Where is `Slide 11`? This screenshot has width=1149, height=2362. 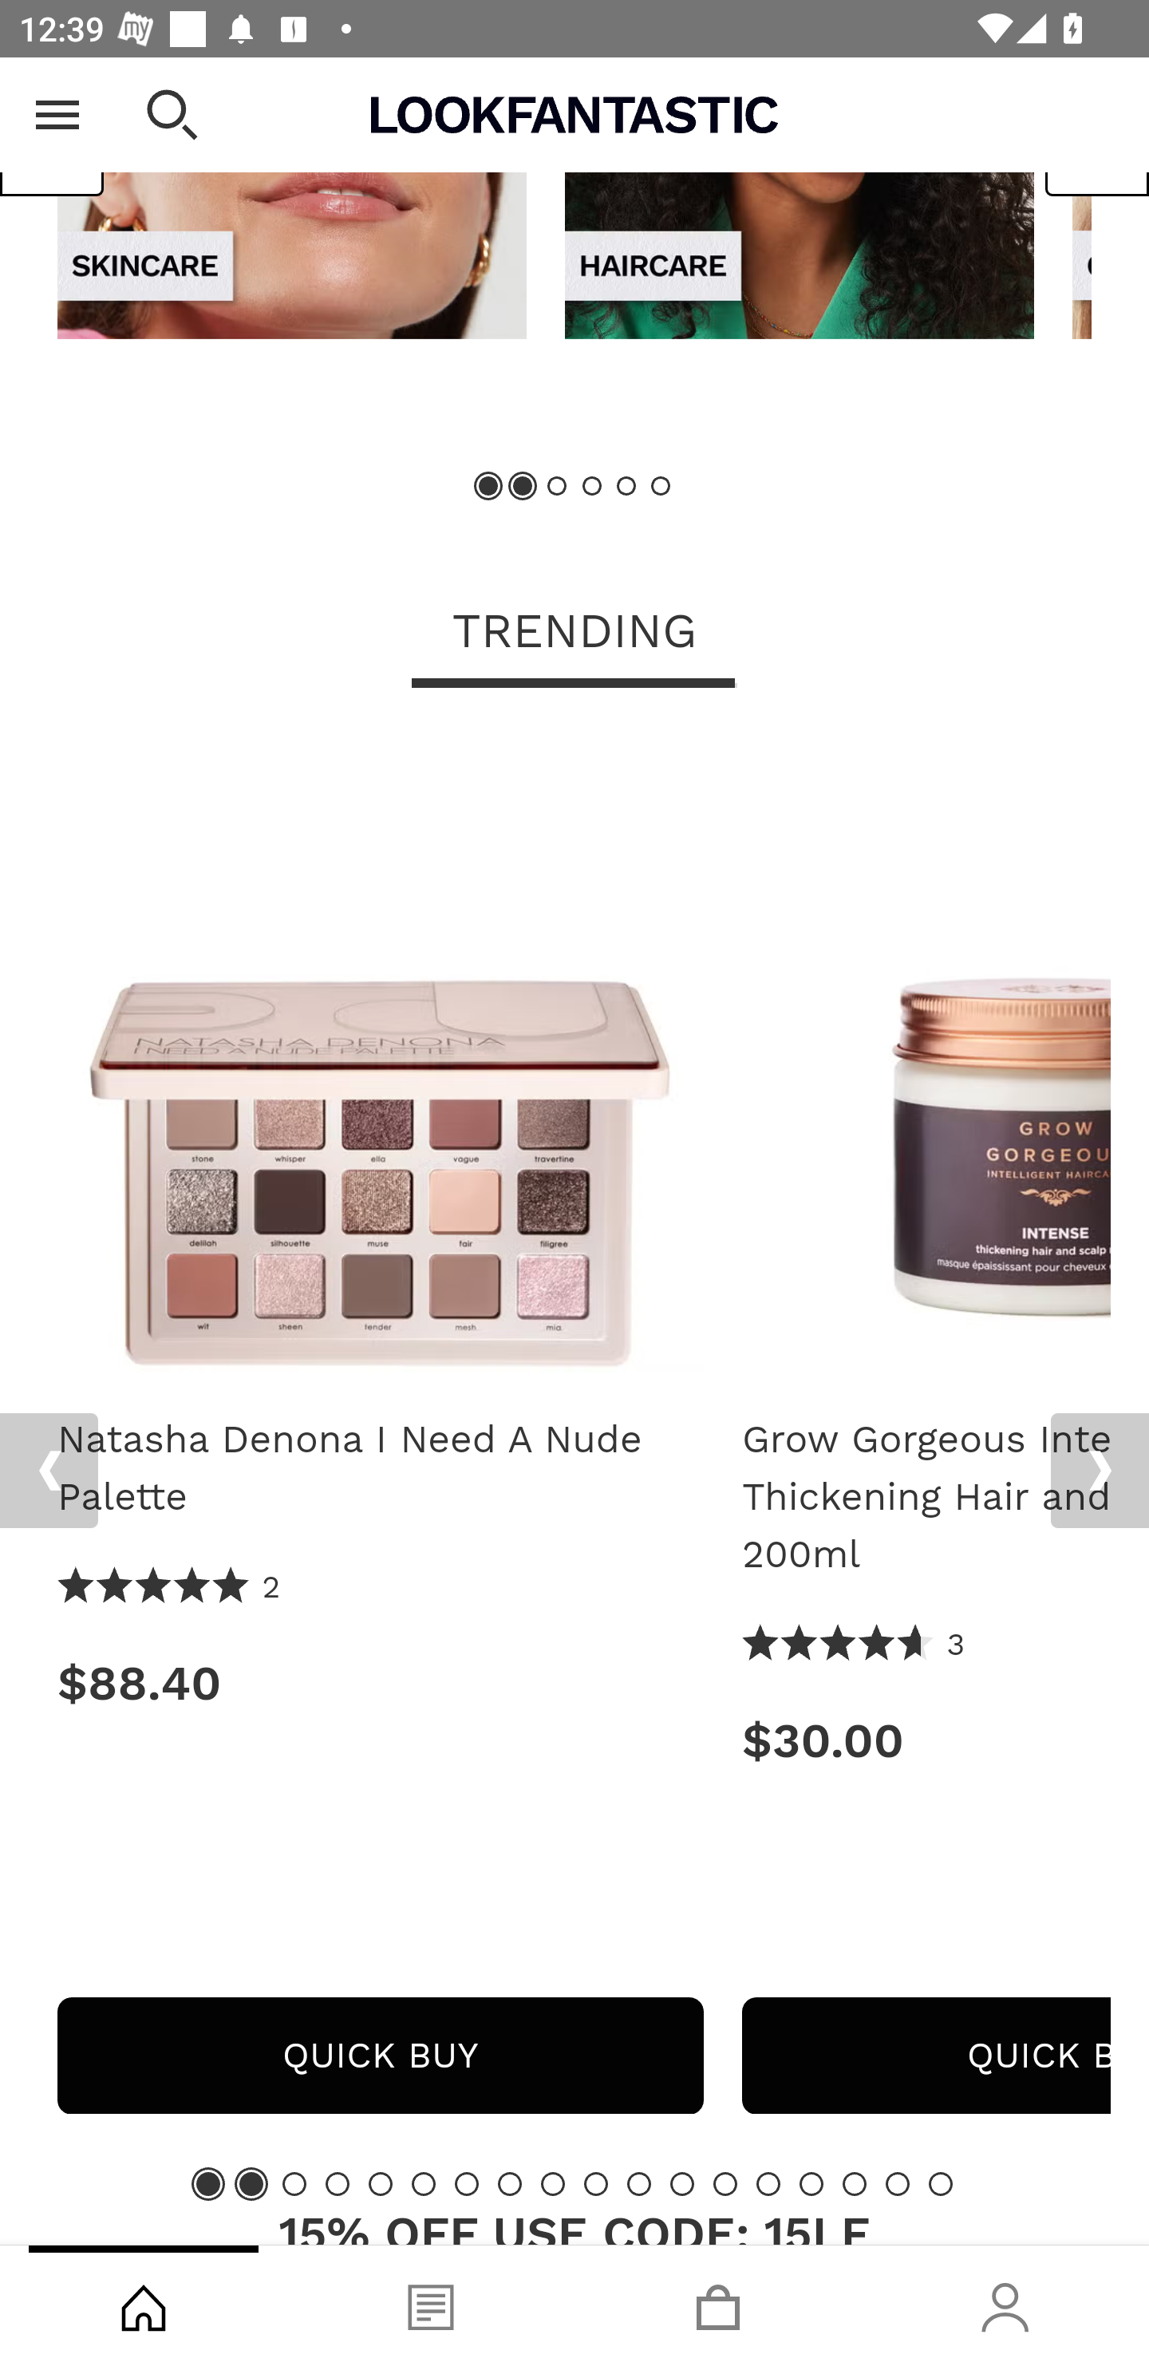
Slide 11 is located at coordinates (639, 2183).